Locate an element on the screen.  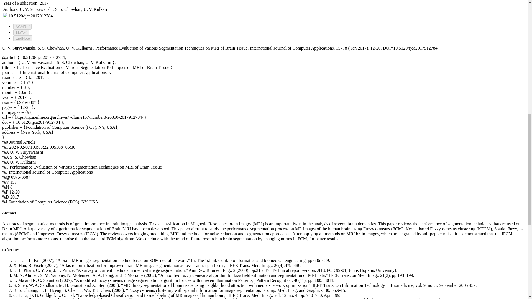
EndNote is located at coordinates (23, 38).